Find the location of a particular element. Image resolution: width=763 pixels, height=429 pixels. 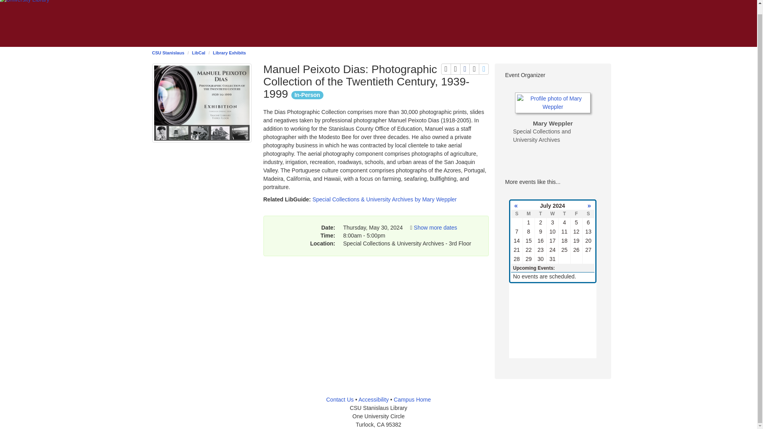

Campus Home is located at coordinates (455, 69).